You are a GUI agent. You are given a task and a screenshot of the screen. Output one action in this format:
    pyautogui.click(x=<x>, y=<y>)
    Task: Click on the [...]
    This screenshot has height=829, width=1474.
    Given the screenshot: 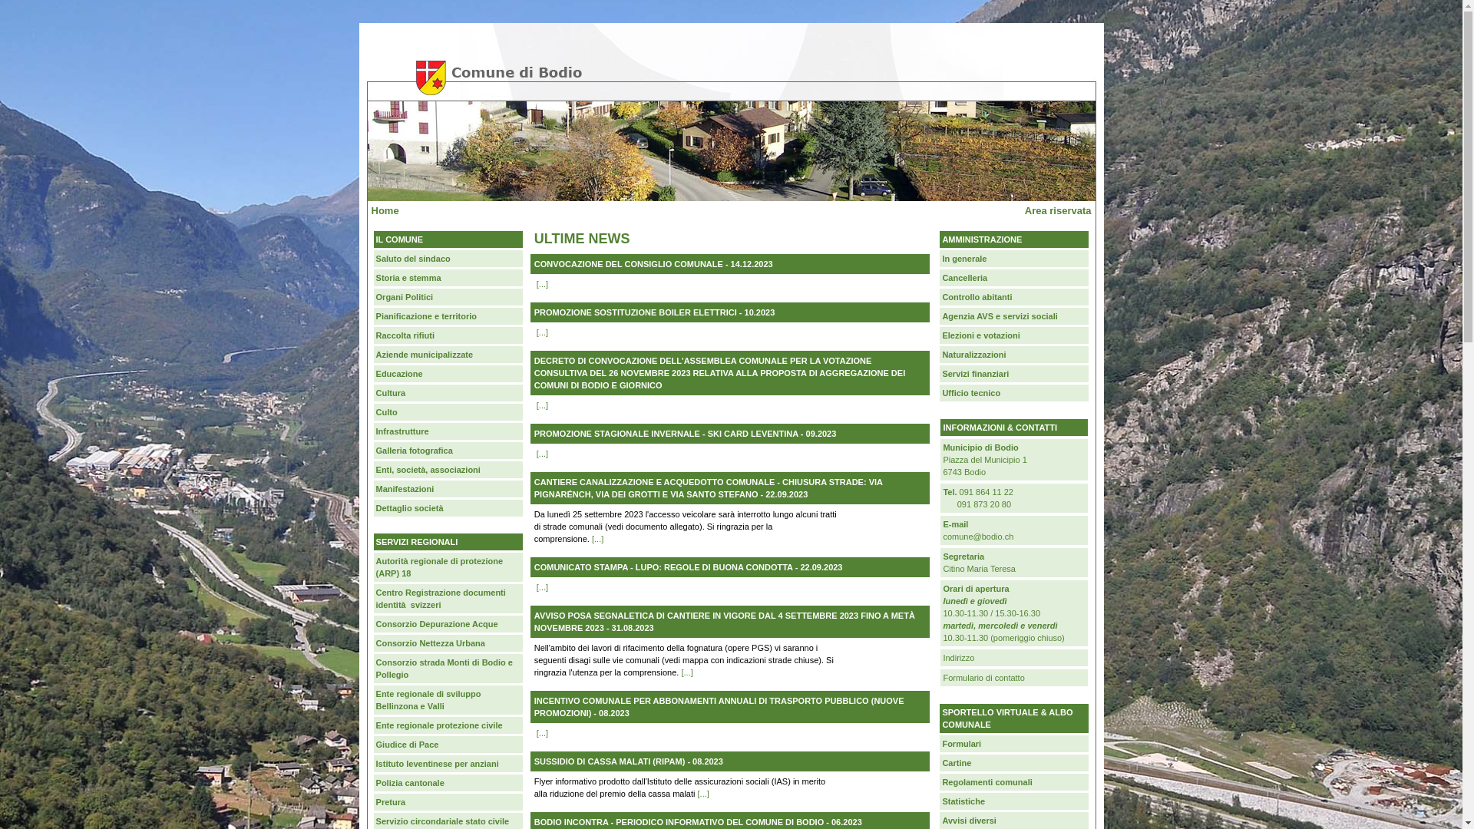 What is the action you would take?
    pyautogui.click(x=542, y=284)
    